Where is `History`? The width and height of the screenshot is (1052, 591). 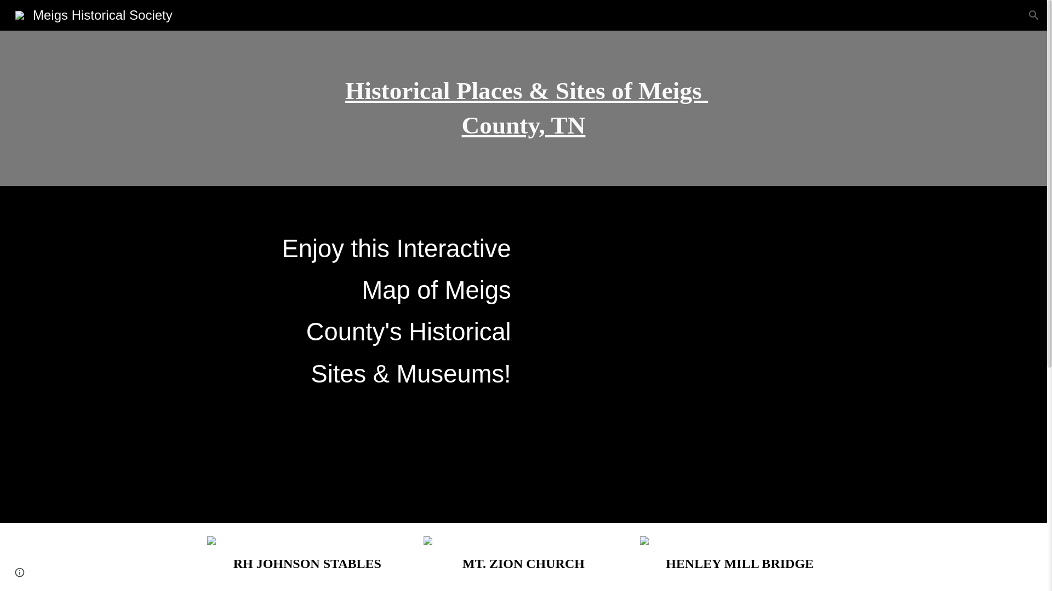
History is located at coordinates (645, 15).